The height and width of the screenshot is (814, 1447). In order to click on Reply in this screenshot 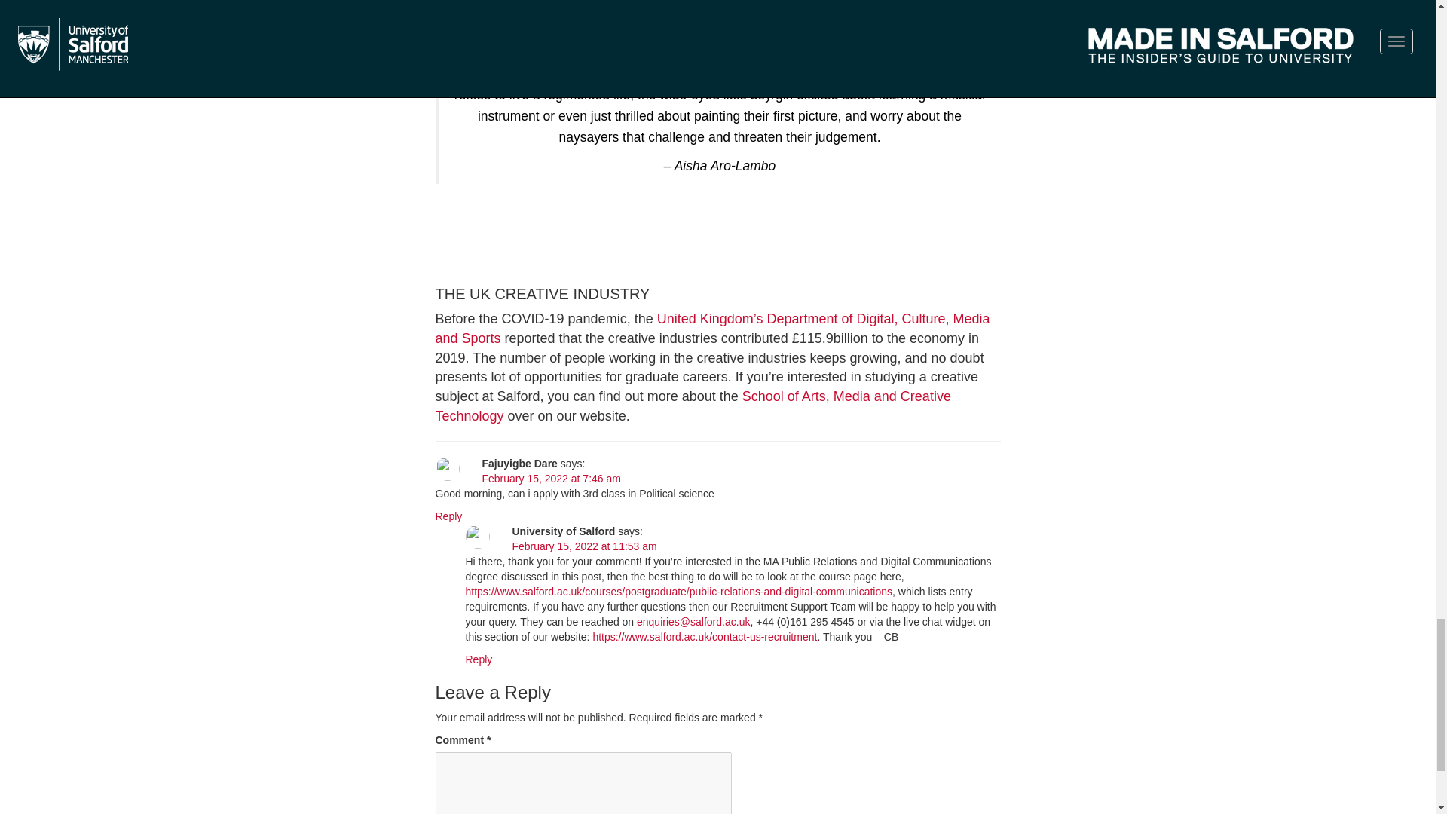, I will do `click(449, 516)`.